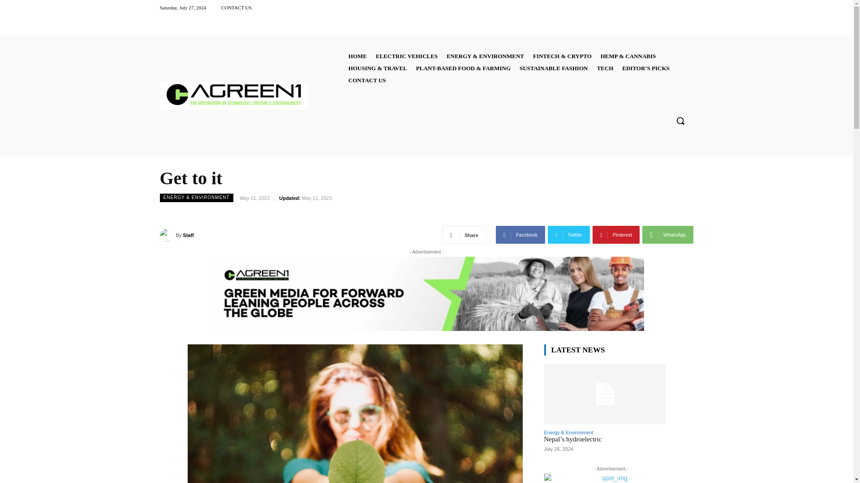 Image resolution: width=860 pixels, height=483 pixels. What do you see at coordinates (167, 235) in the screenshot?
I see `Staff` at bounding box center [167, 235].